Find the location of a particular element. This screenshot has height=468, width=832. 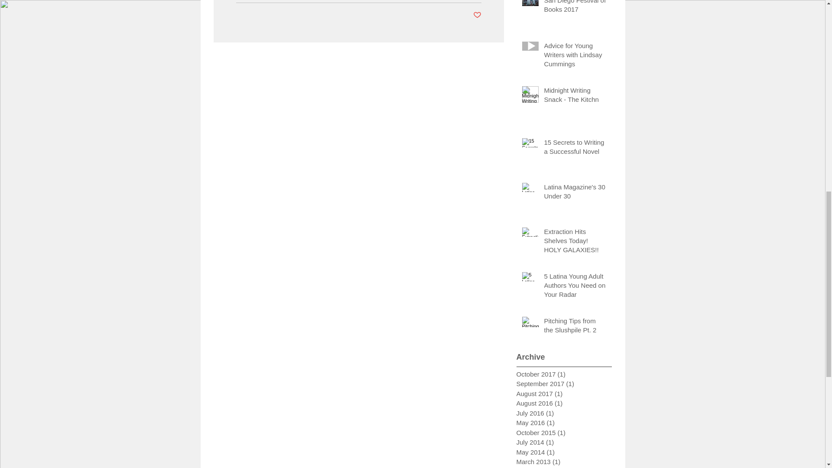

Midnight Writing Snack - The Kitchn is located at coordinates (575, 96).